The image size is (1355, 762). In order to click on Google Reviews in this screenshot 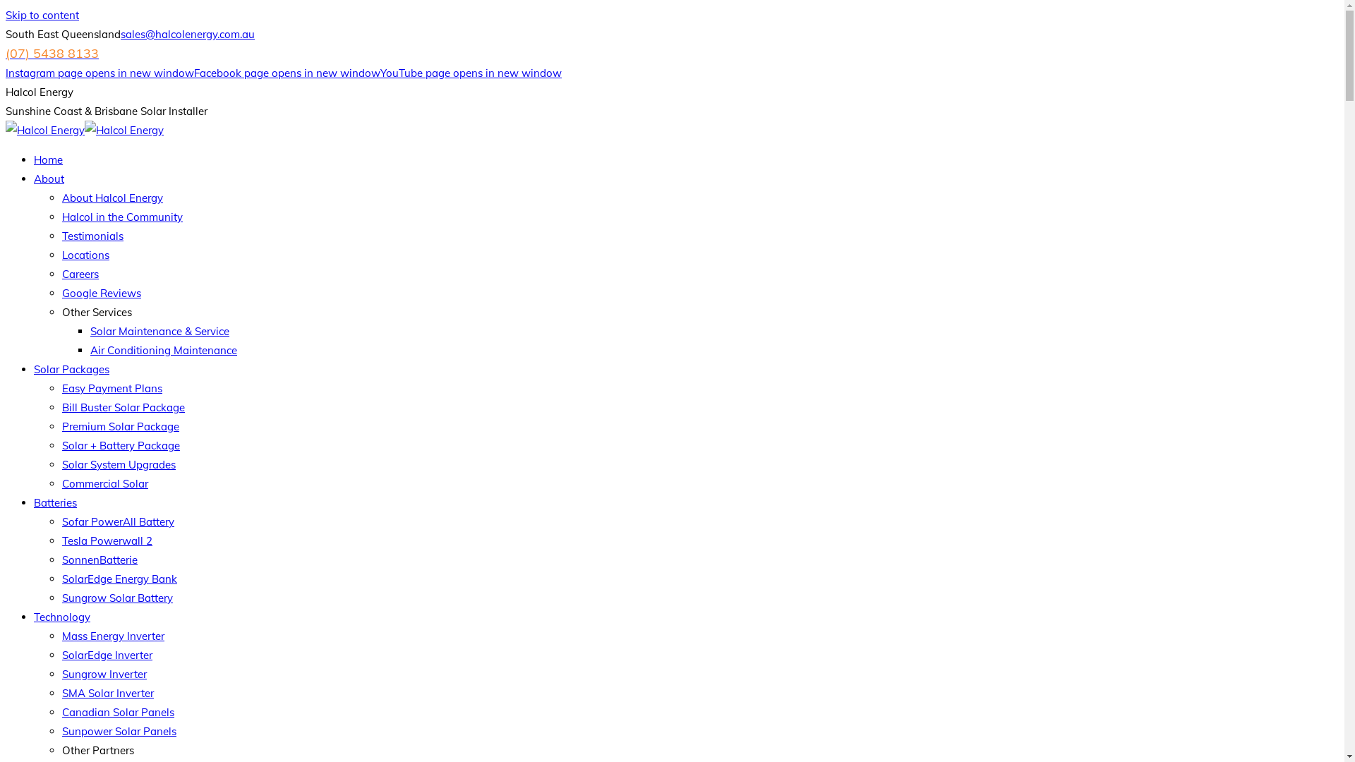, I will do `click(102, 294)`.